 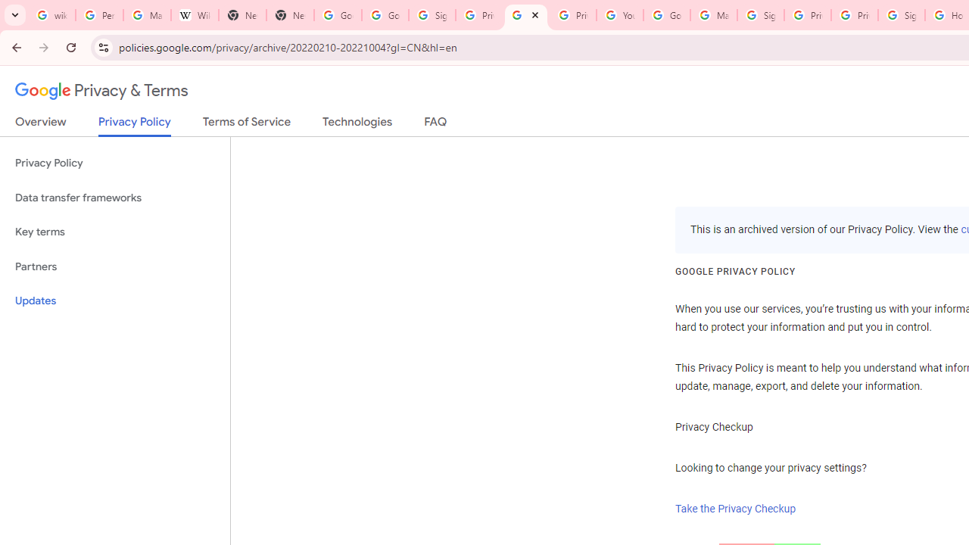 I want to click on FAQ, so click(x=436, y=125).